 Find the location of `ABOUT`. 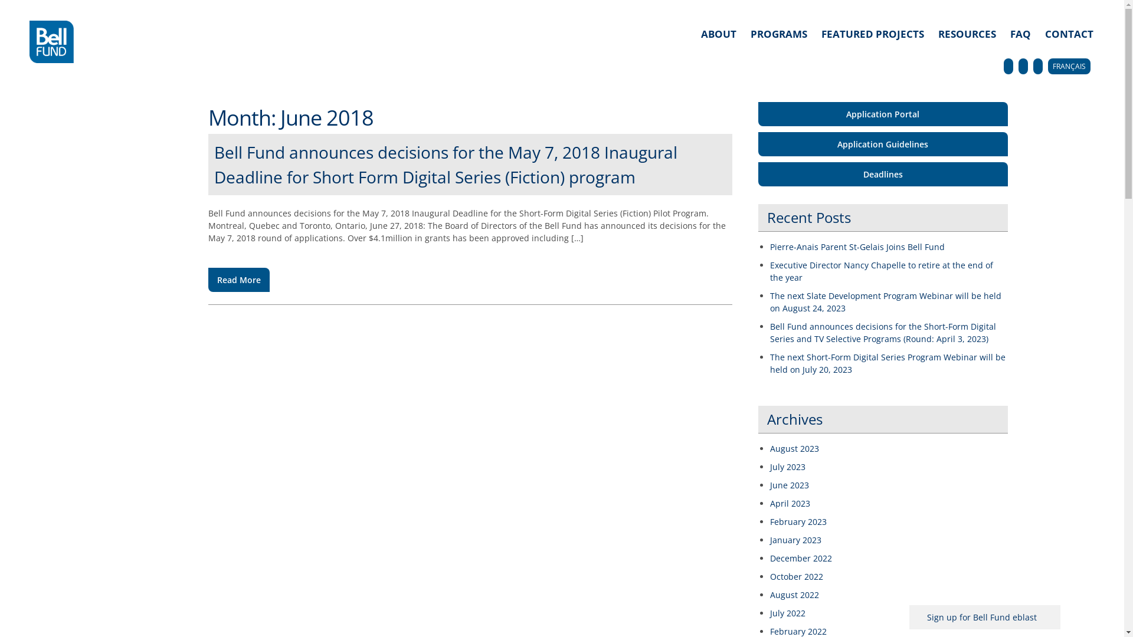

ABOUT is located at coordinates (719, 34).